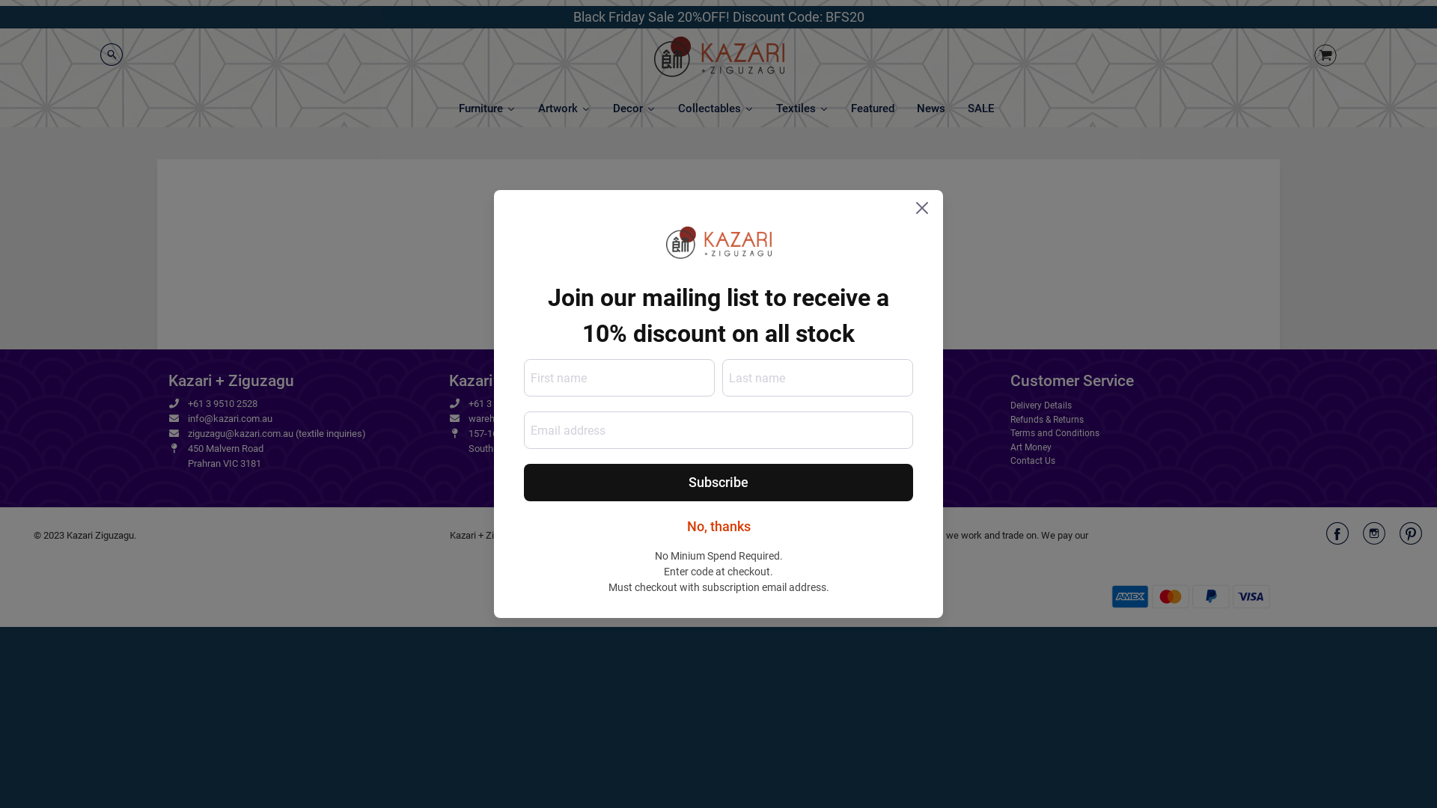  What do you see at coordinates (873, 108) in the screenshot?
I see `Featured` at bounding box center [873, 108].